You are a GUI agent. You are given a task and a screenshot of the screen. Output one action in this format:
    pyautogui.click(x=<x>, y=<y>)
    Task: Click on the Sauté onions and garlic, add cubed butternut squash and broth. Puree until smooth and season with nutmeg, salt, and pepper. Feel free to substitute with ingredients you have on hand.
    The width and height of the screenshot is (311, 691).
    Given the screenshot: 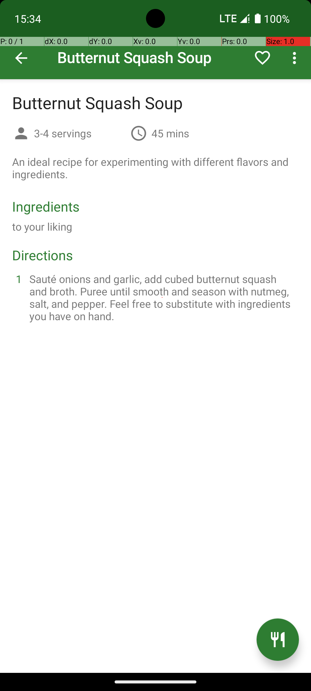 What is the action you would take?
    pyautogui.click(x=162, y=297)
    